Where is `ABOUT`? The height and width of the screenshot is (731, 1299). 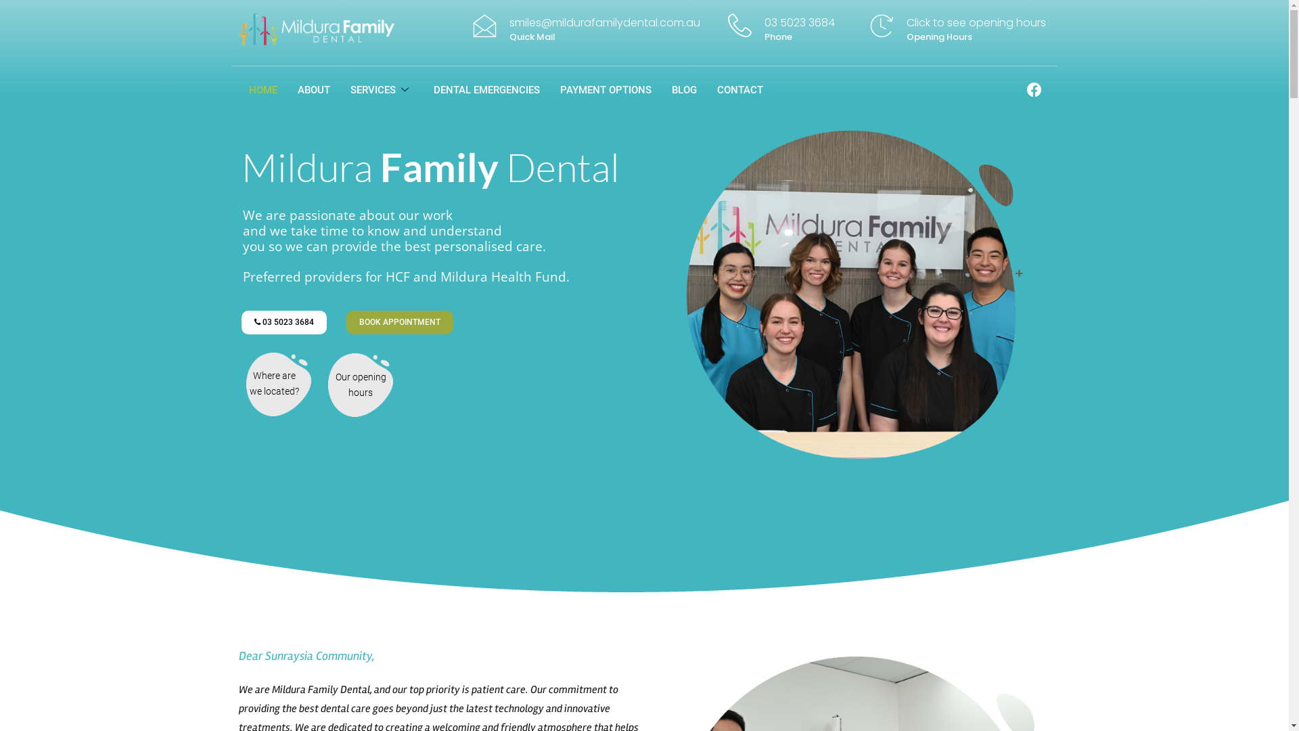
ABOUT is located at coordinates (313, 90).